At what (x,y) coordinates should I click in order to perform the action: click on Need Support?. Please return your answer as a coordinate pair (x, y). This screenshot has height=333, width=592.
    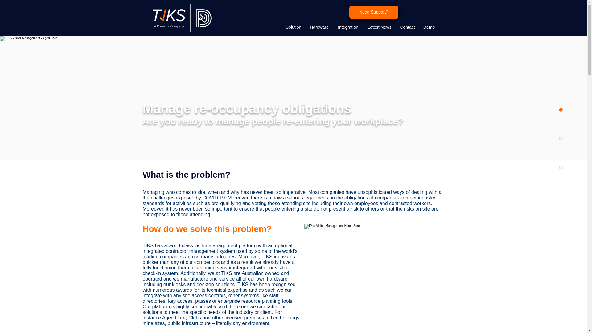
    Looking at the image, I should click on (373, 12).